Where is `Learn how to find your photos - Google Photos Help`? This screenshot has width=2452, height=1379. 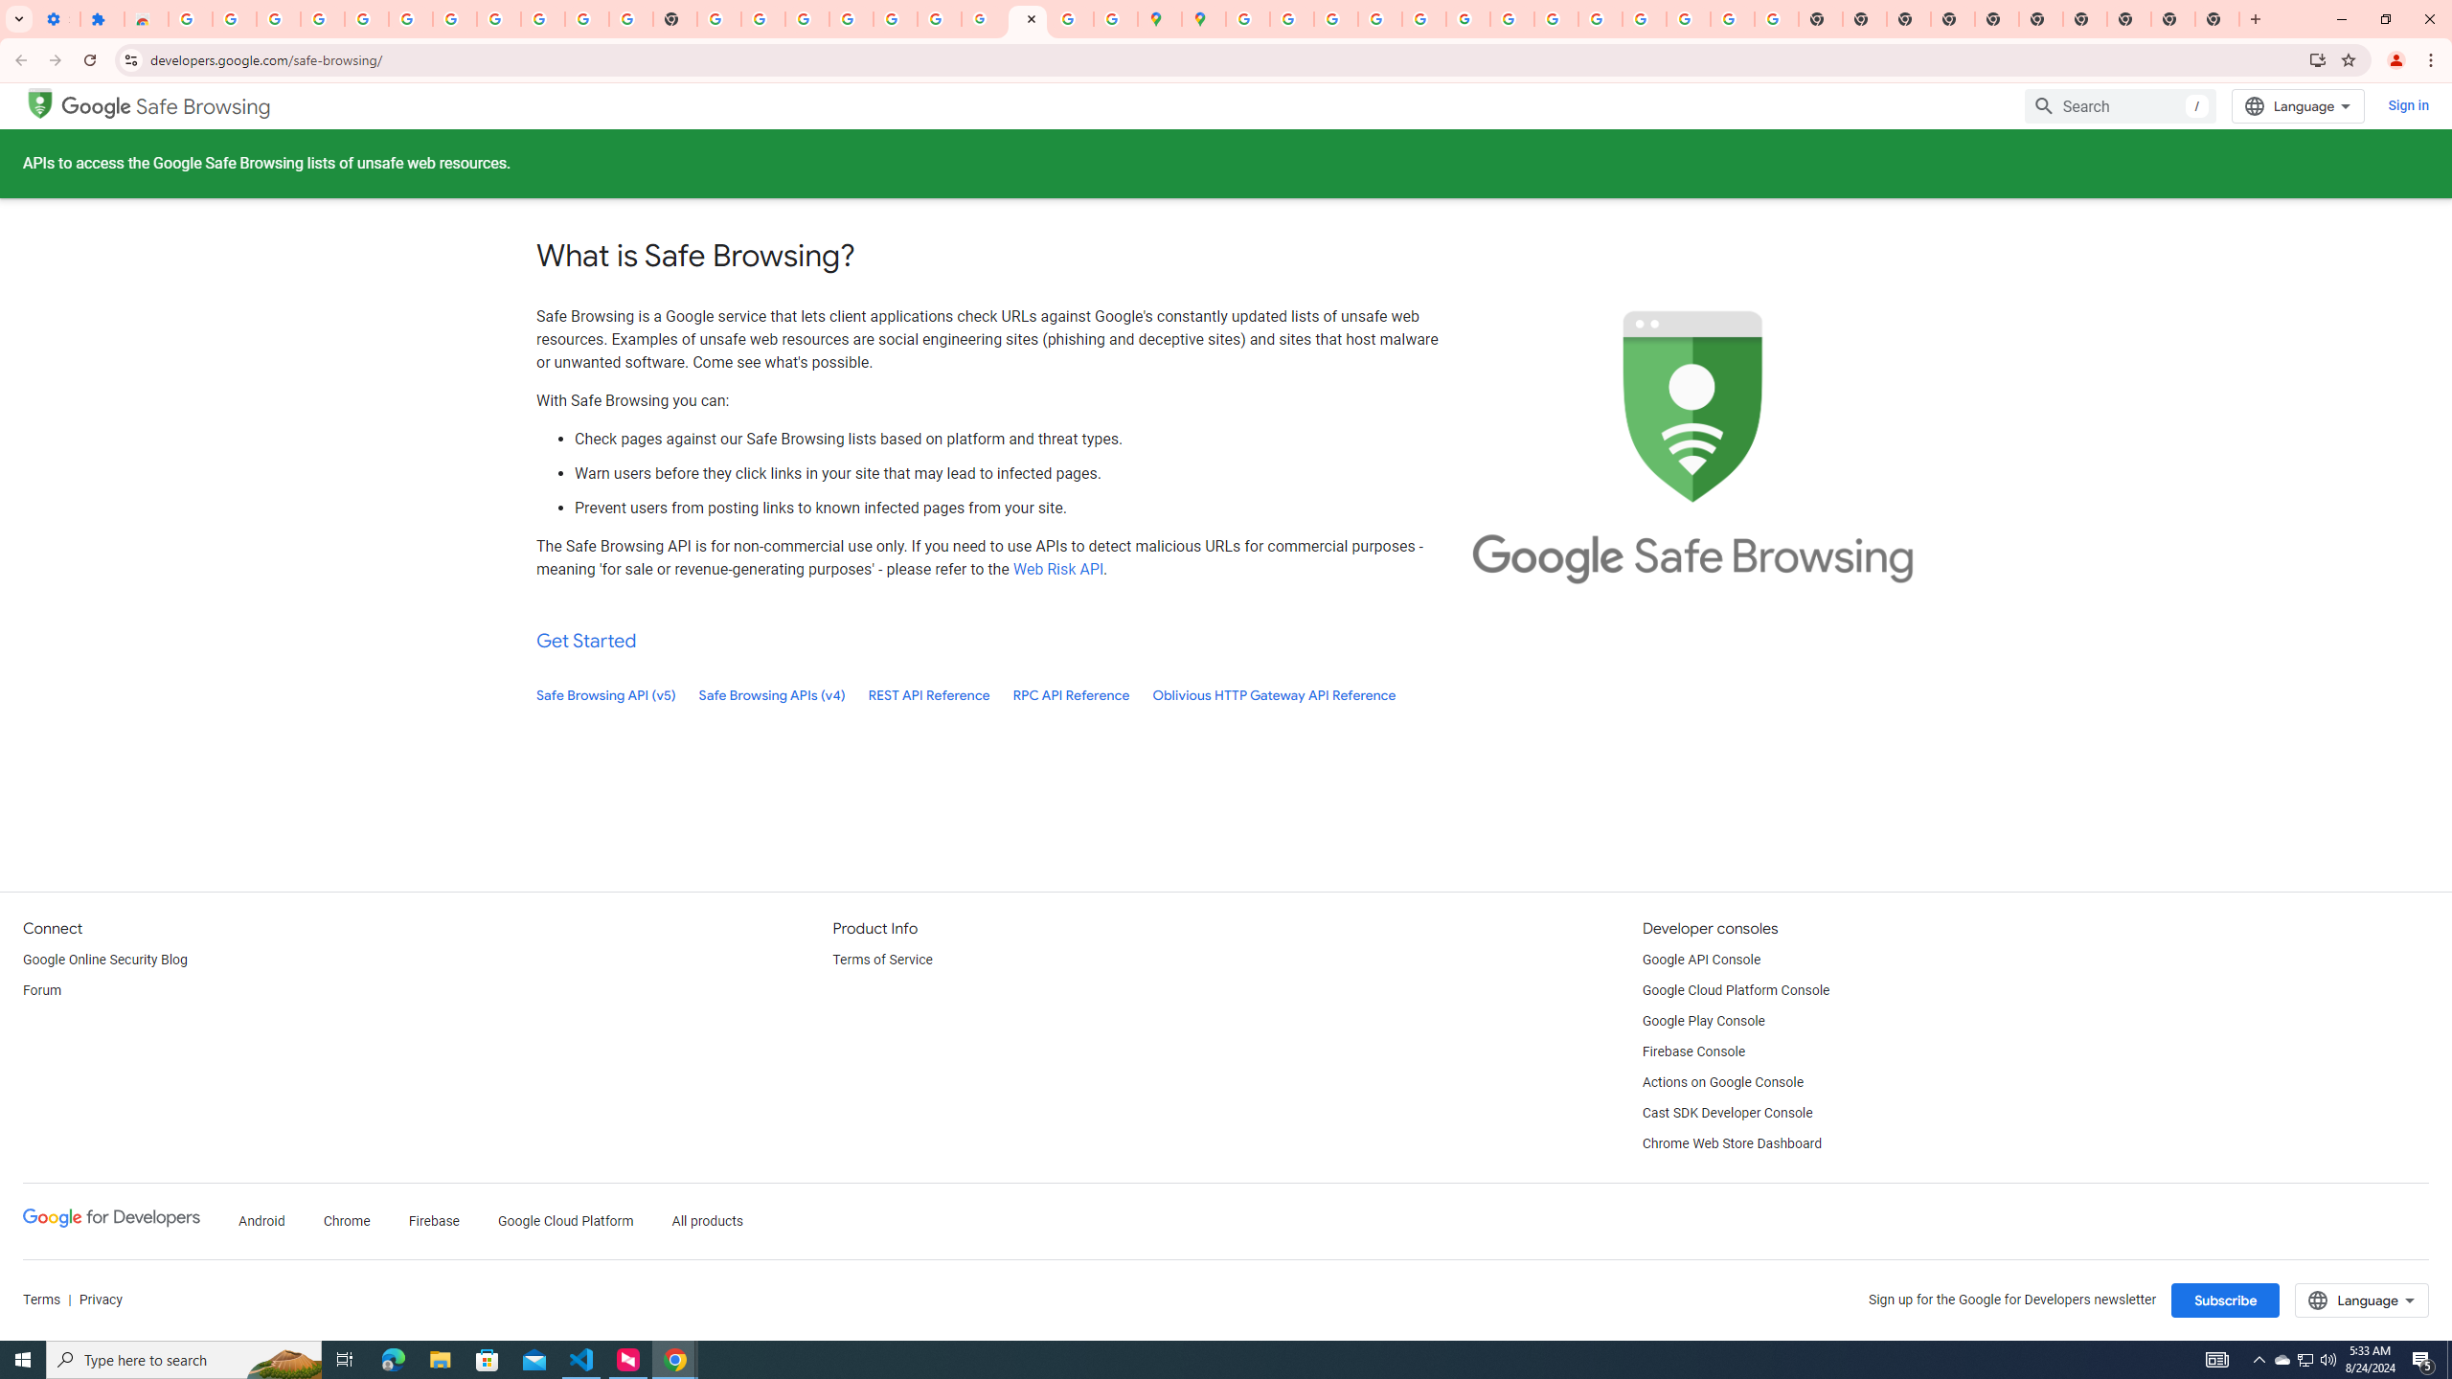
Learn how to find your photos - Google Photos Help is located at coordinates (366, 19).